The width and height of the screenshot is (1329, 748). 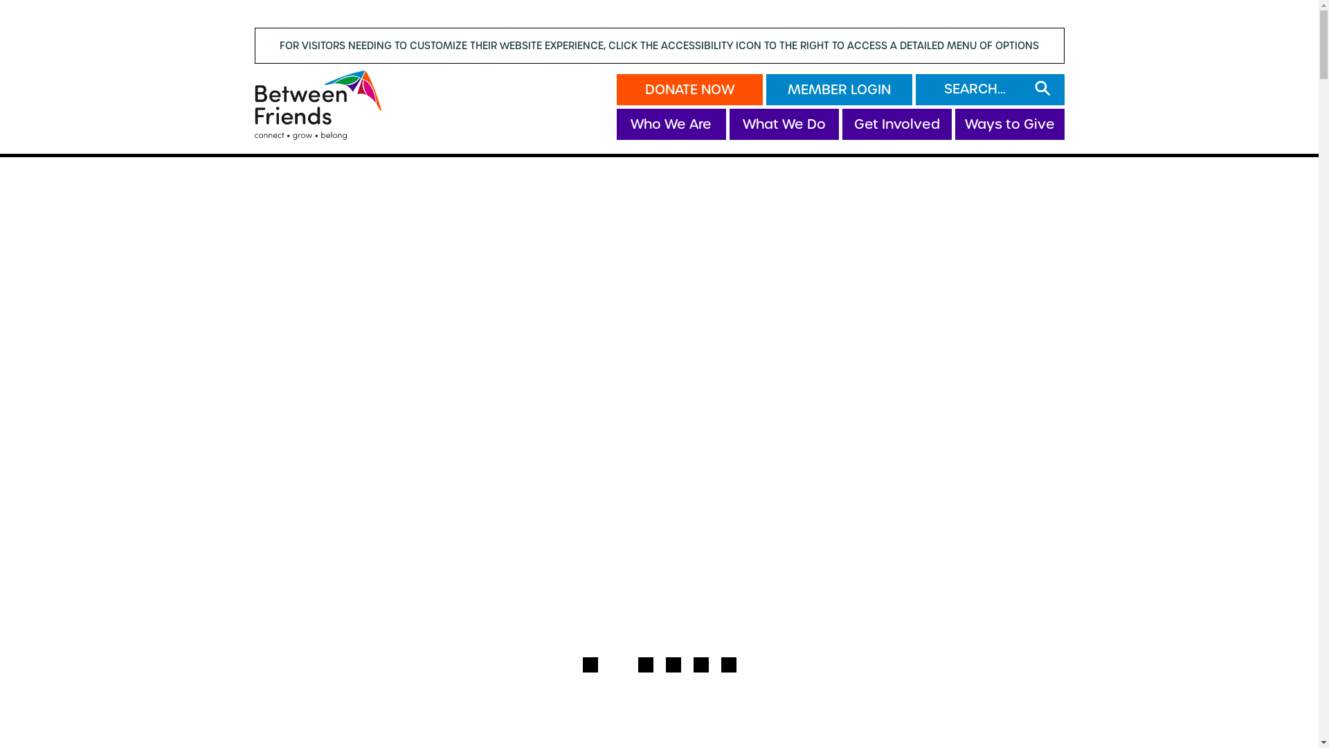 What do you see at coordinates (646, 665) in the screenshot?
I see `3` at bounding box center [646, 665].